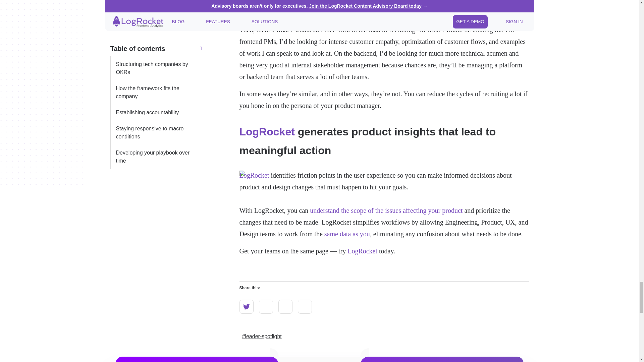  Describe the element at coordinates (267, 131) in the screenshot. I see `LogRocket` at that location.